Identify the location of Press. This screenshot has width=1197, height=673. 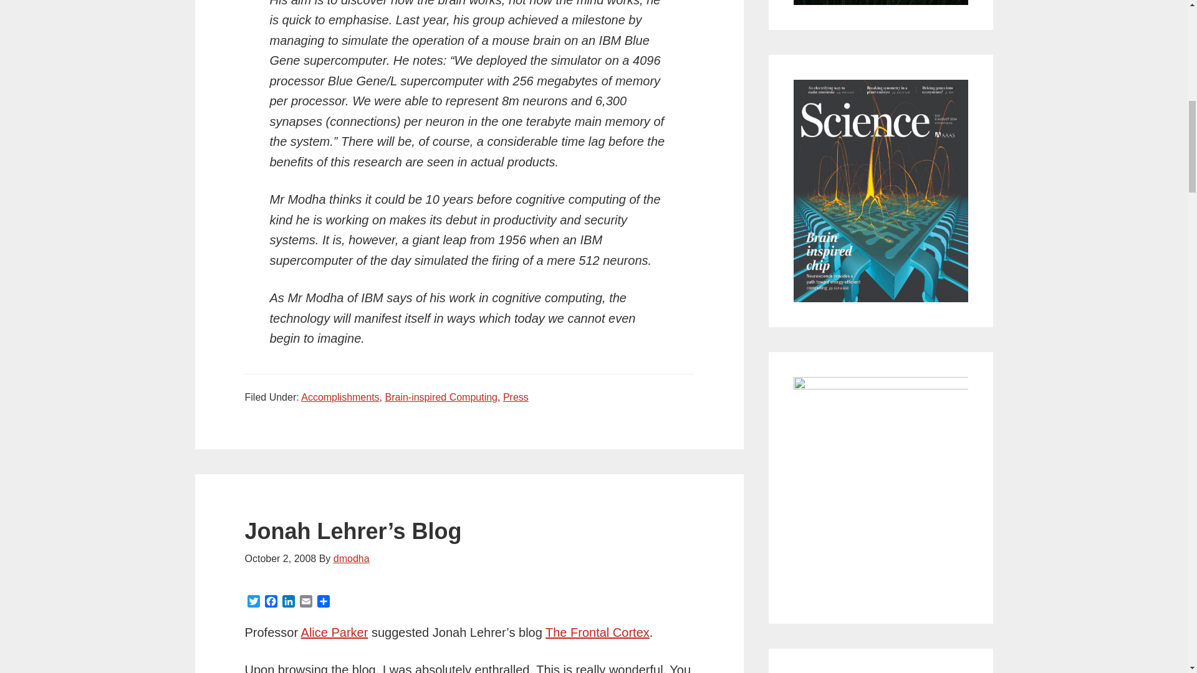
(516, 396).